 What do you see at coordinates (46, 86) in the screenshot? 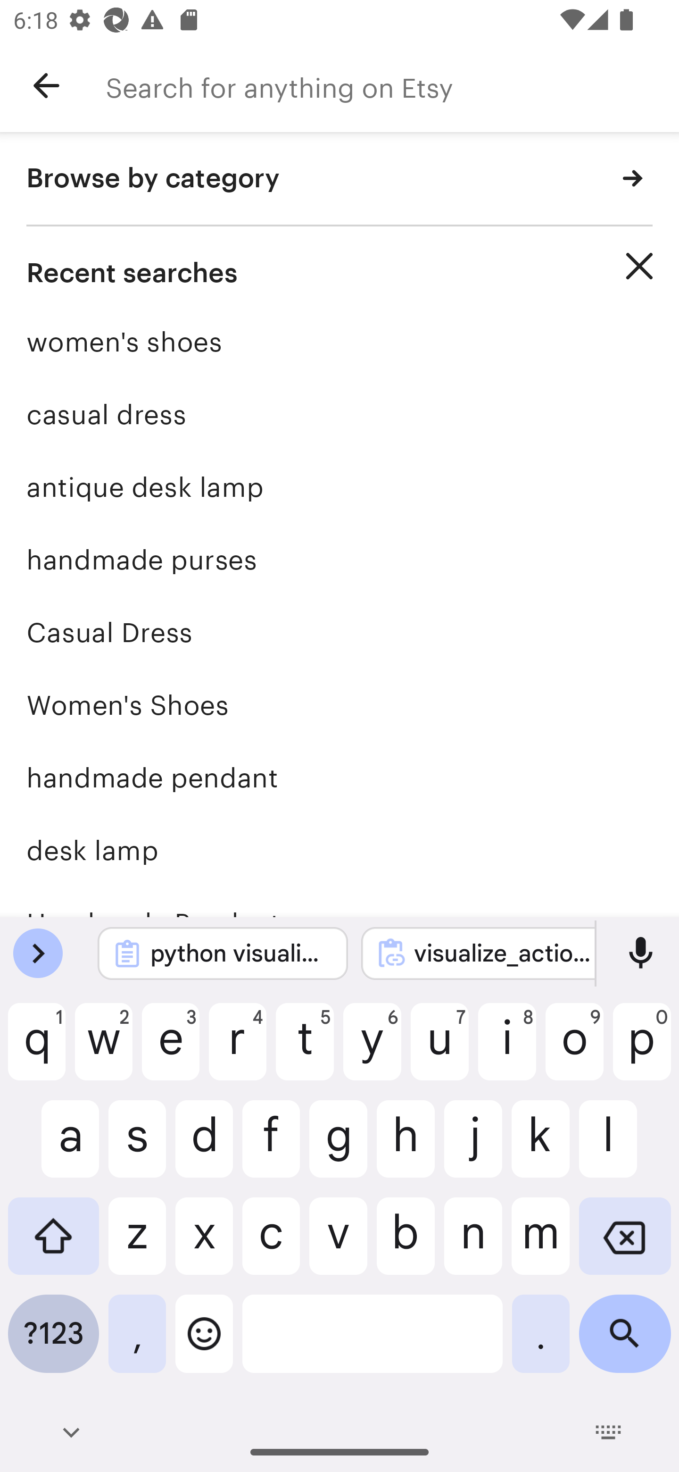
I see `Navigate up` at bounding box center [46, 86].